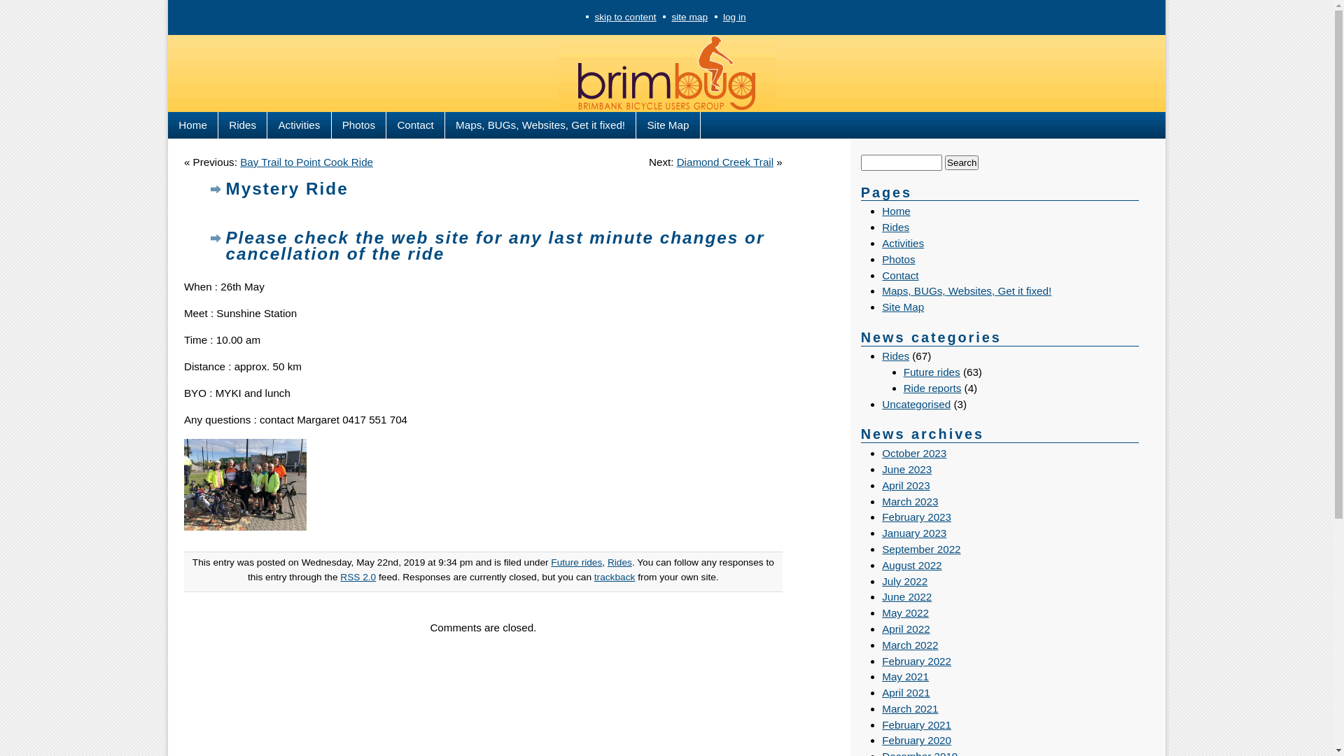  What do you see at coordinates (896, 227) in the screenshot?
I see `Rides` at bounding box center [896, 227].